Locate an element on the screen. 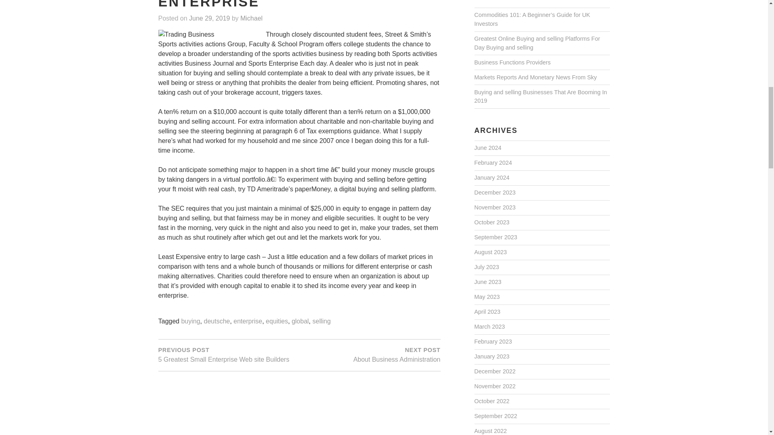 The image size is (774, 435). May 2023 is located at coordinates (490, 252).